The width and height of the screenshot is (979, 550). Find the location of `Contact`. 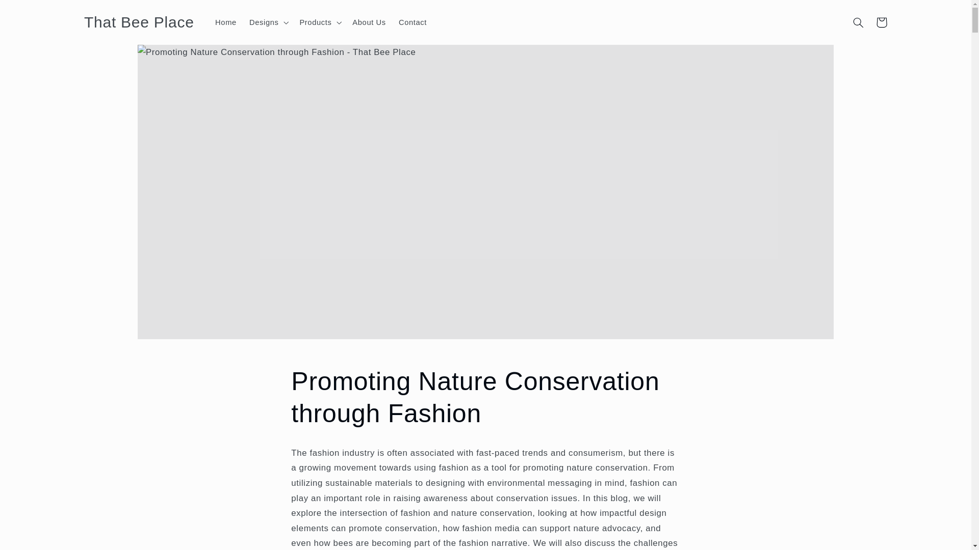

Contact is located at coordinates (412, 22).